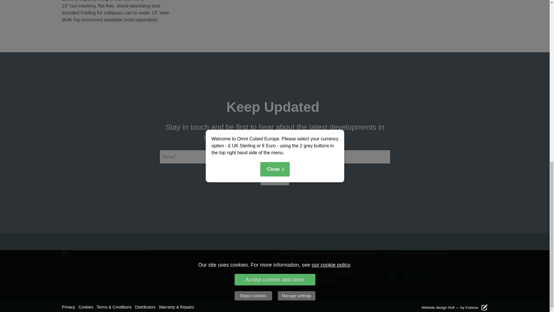 This screenshot has height=312, width=554. I want to click on Distributors, so click(145, 307).